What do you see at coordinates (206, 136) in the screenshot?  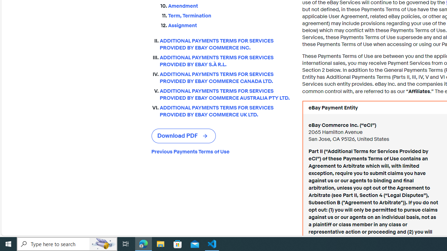 I see `Class: ski-btn__arrow` at bounding box center [206, 136].